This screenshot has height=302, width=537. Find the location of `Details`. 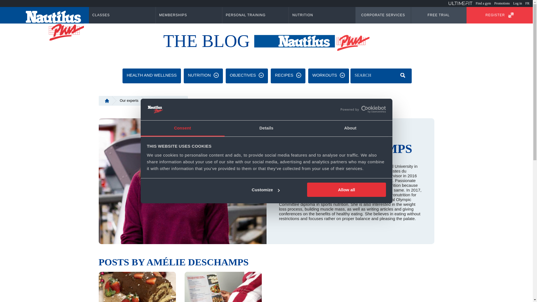

Details is located at coordinates (266, 128).